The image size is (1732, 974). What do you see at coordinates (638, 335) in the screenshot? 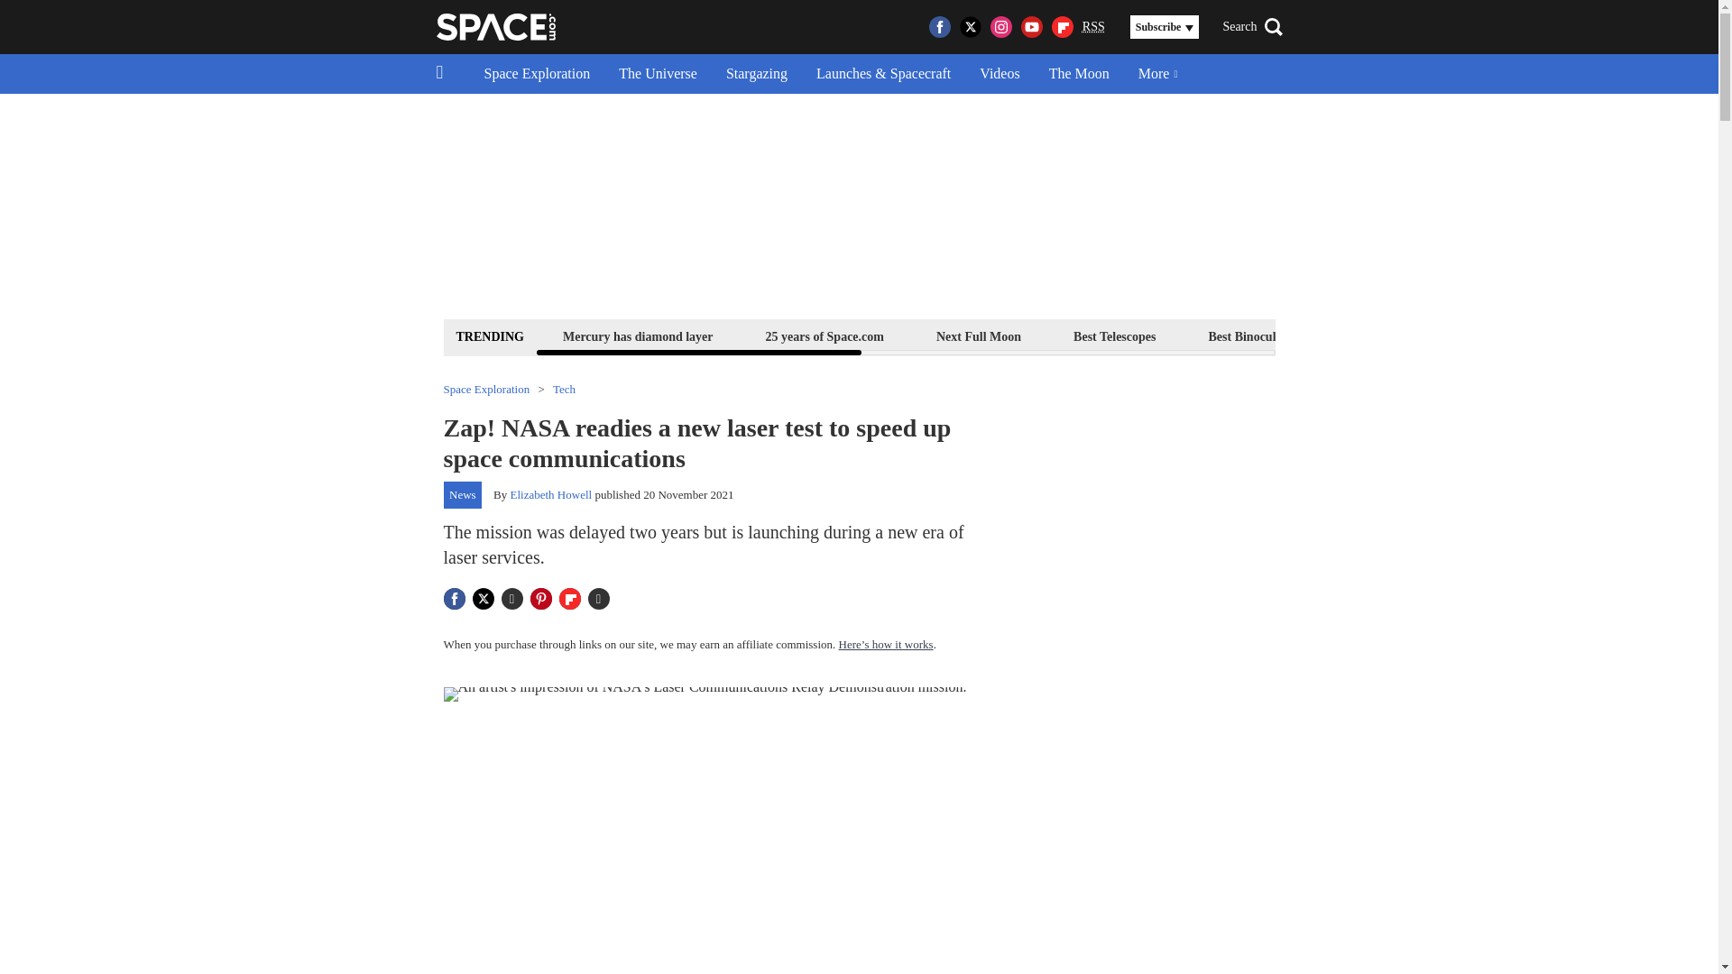
I see `Mercury has diamond layer` at bounding box center [638, 335].